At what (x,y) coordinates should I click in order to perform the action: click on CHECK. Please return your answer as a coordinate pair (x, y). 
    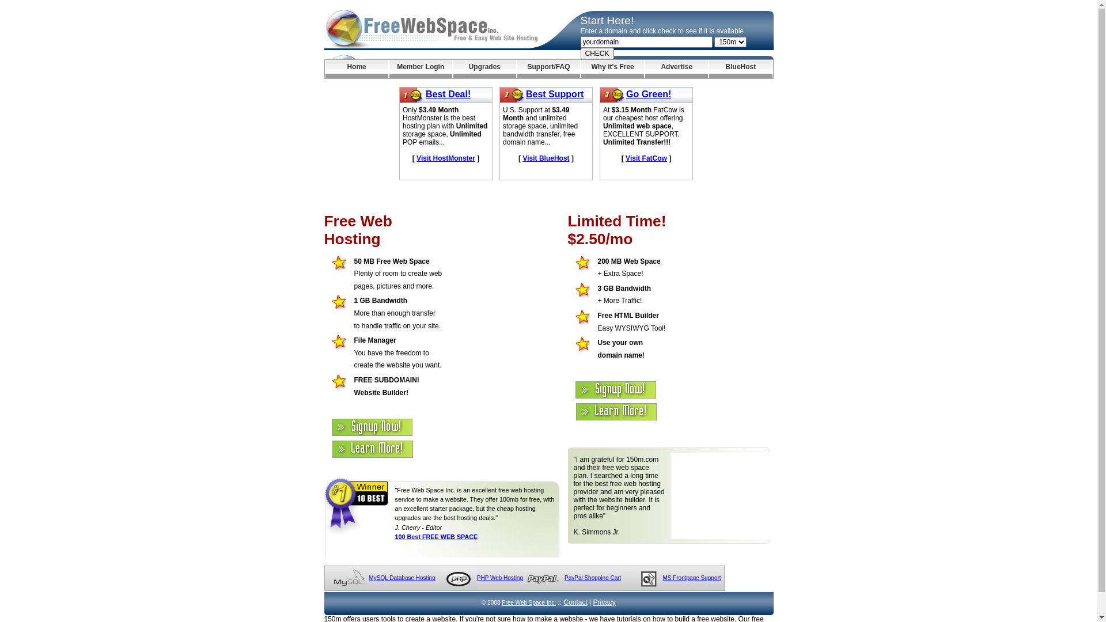
    Looking at the image, I should click on (597, 54).